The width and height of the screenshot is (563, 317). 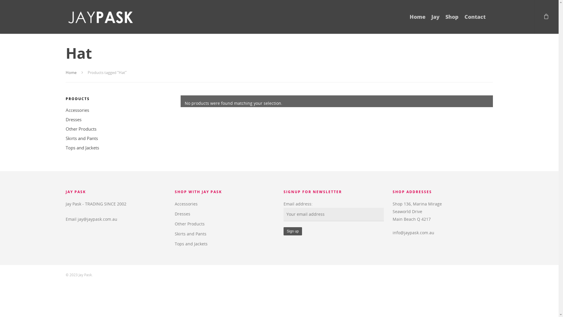 I want to click on Sign up, so click(x=293, y=231).